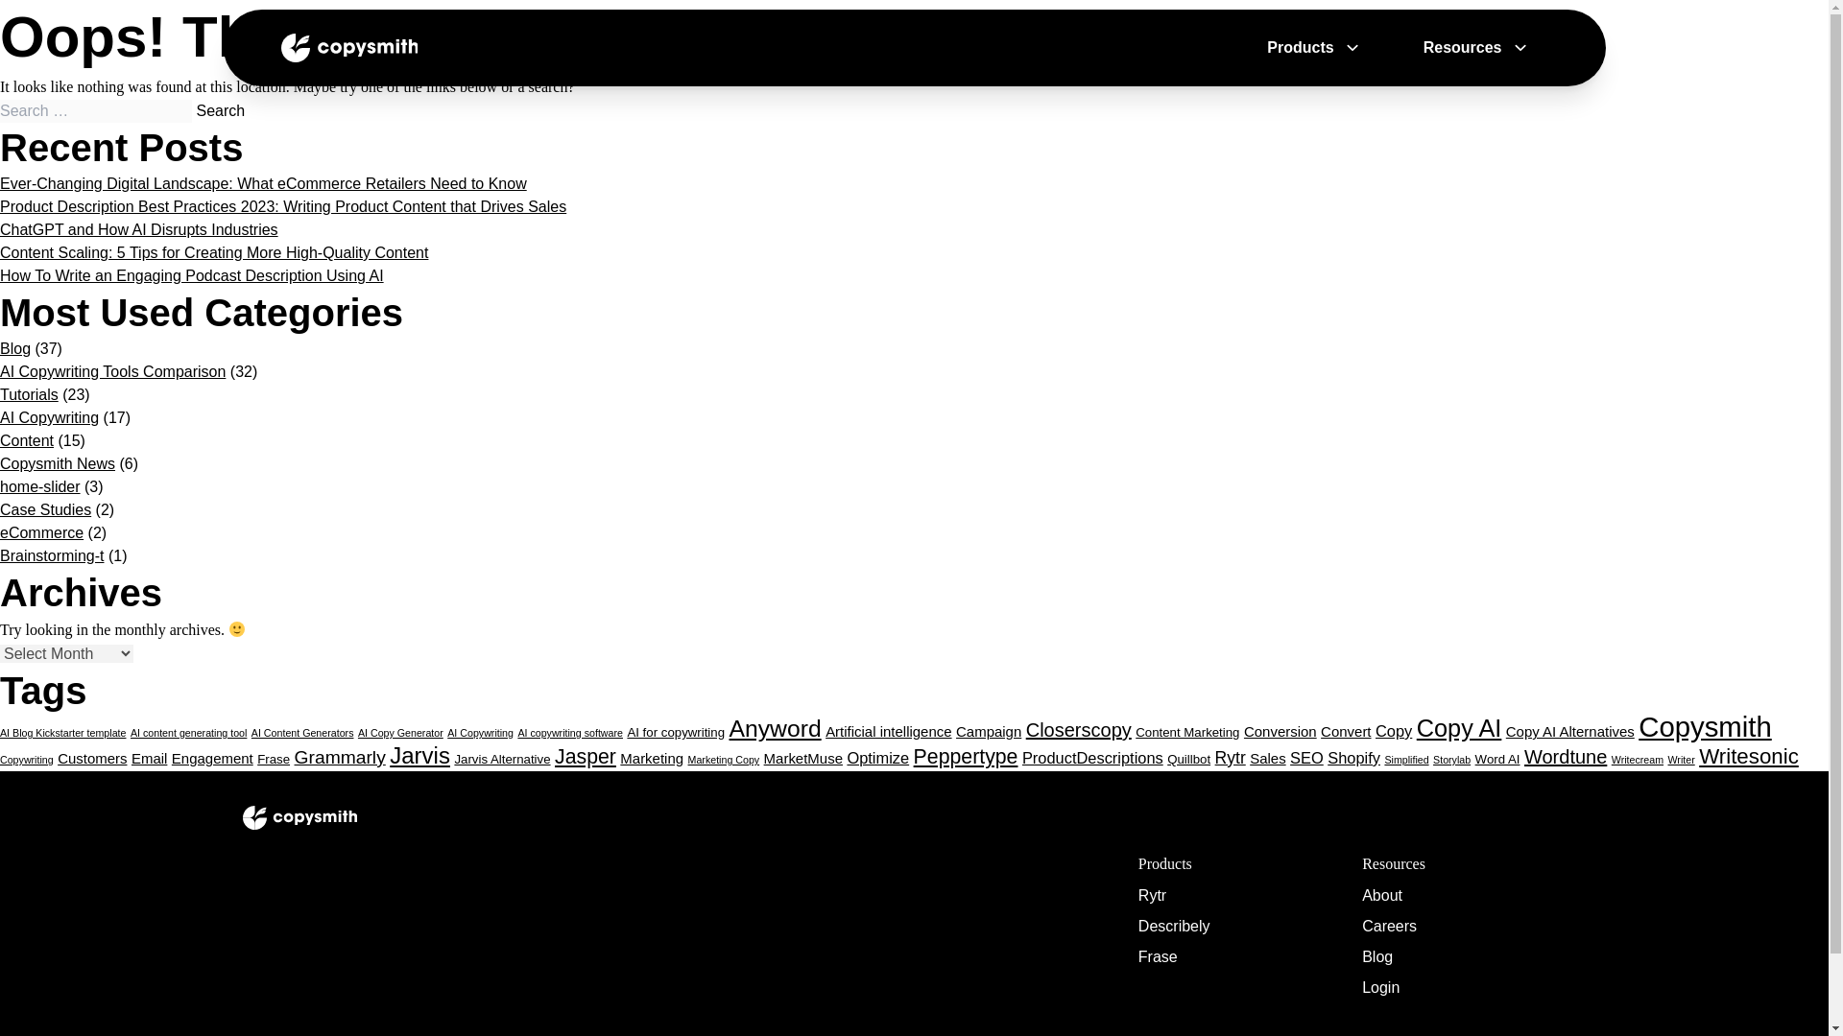 This screenshot has height=1036, width=1843. I want to click on How To Write an Engaging Podcast Description Using AI, so click(192, 274).